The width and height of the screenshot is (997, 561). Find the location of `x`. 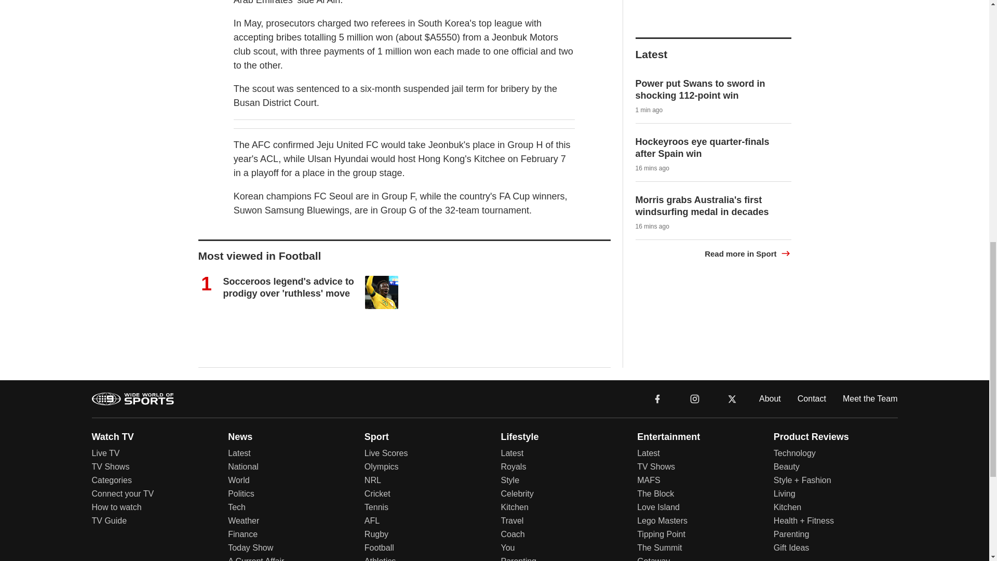

x is located at coordinates (732, 398).